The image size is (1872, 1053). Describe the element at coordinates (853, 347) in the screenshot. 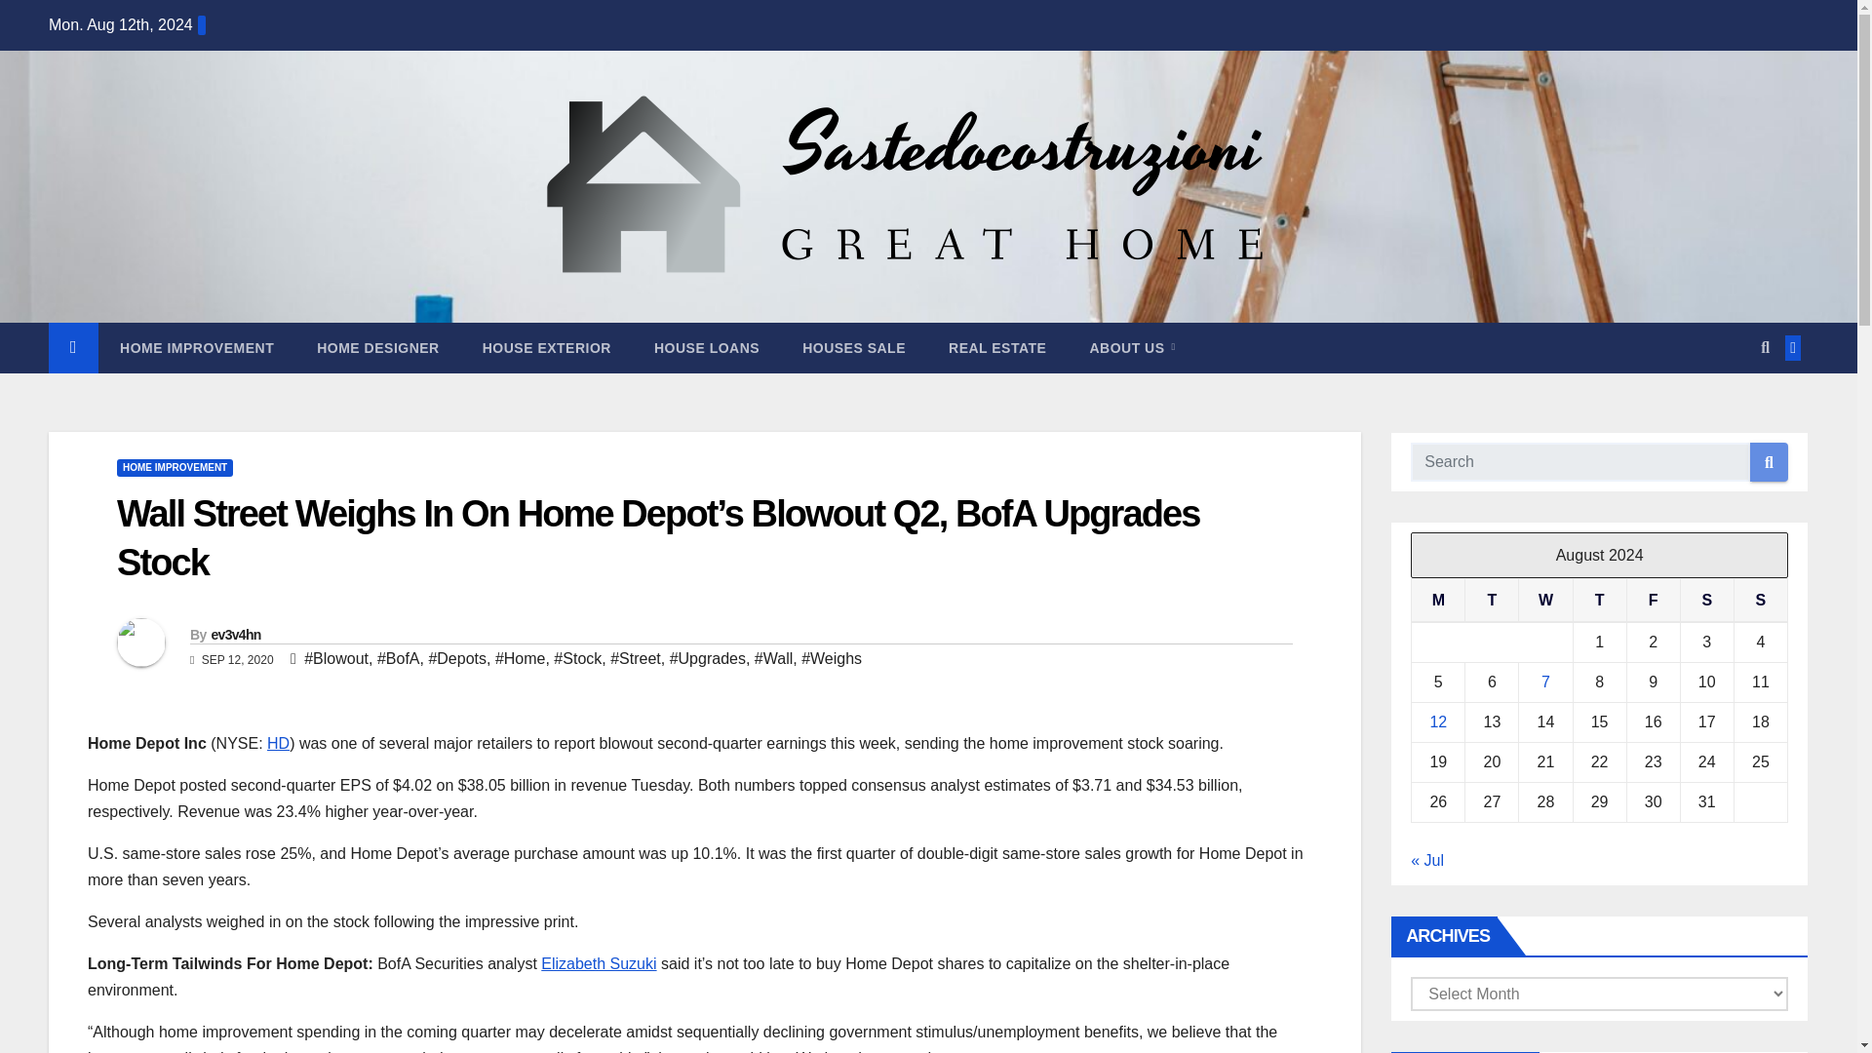

I see `Houses Sale` at that location.